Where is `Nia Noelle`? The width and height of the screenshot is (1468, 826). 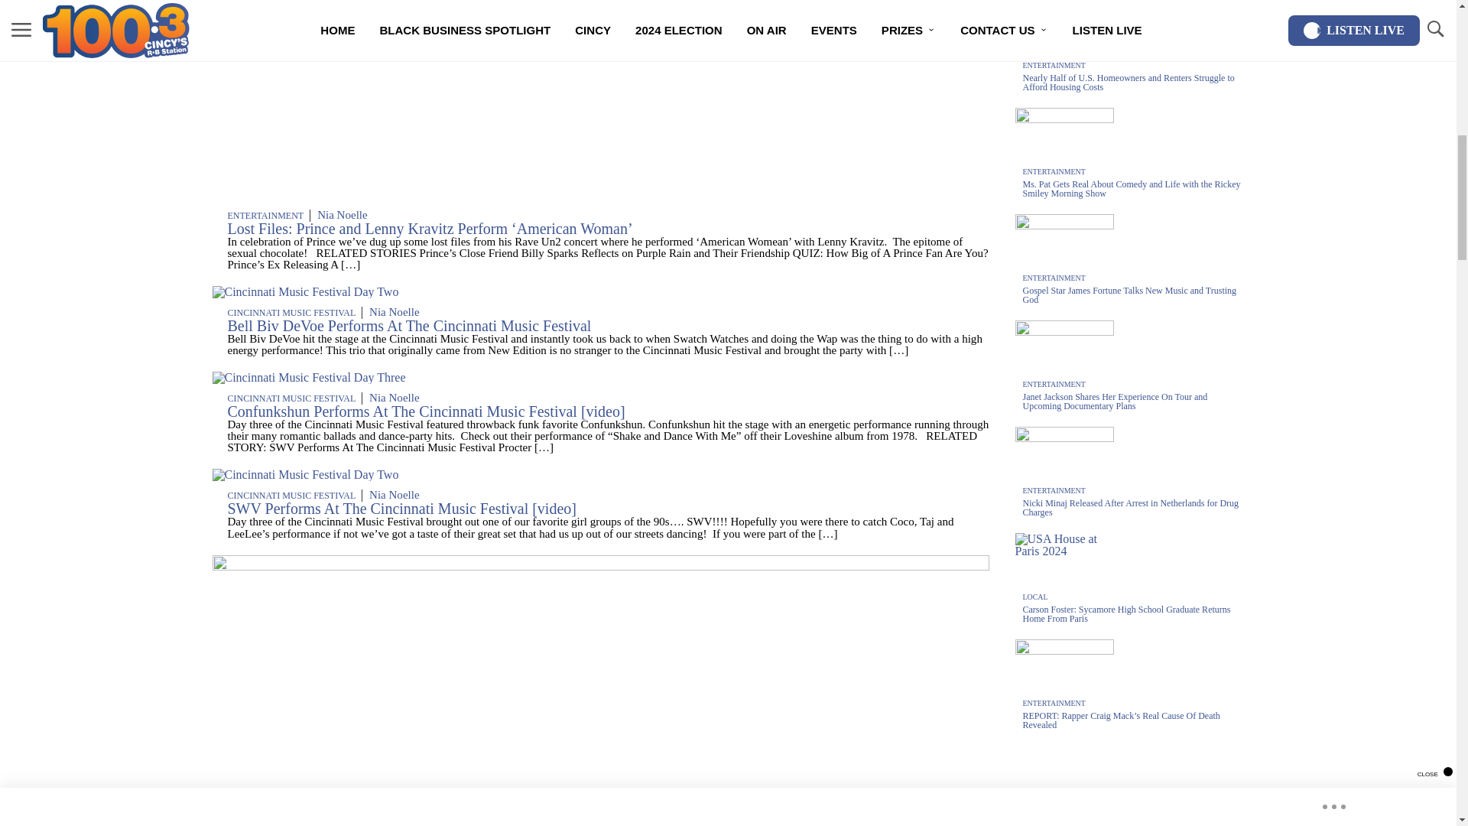 Nia Noelle is located at coordinates (395, 311).